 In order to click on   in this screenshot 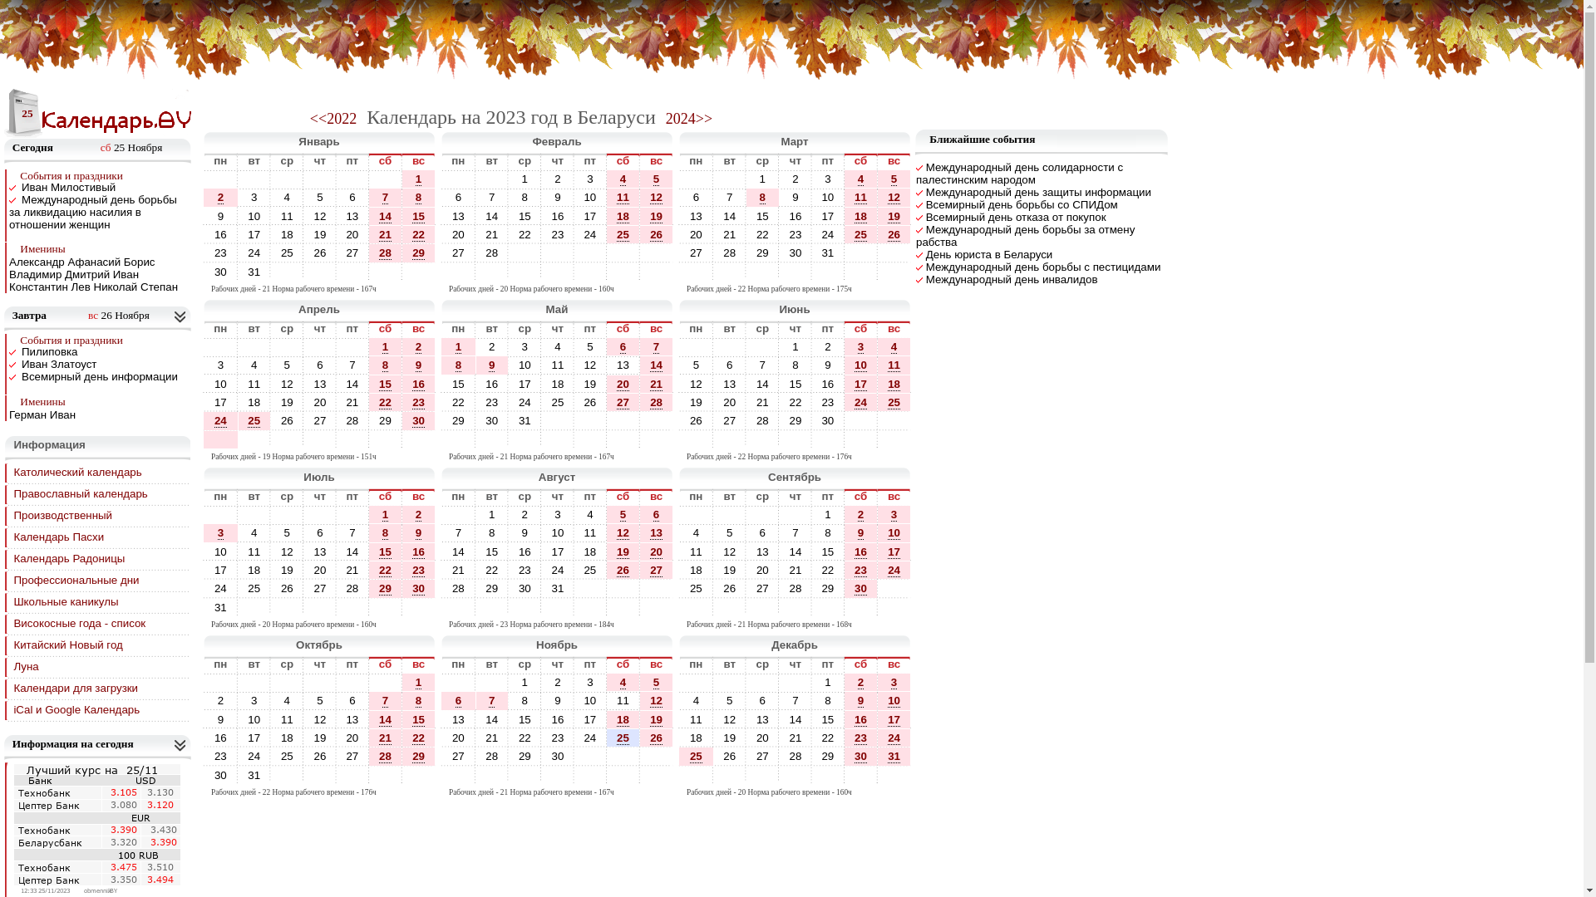, I will do `click(623, 440)`.